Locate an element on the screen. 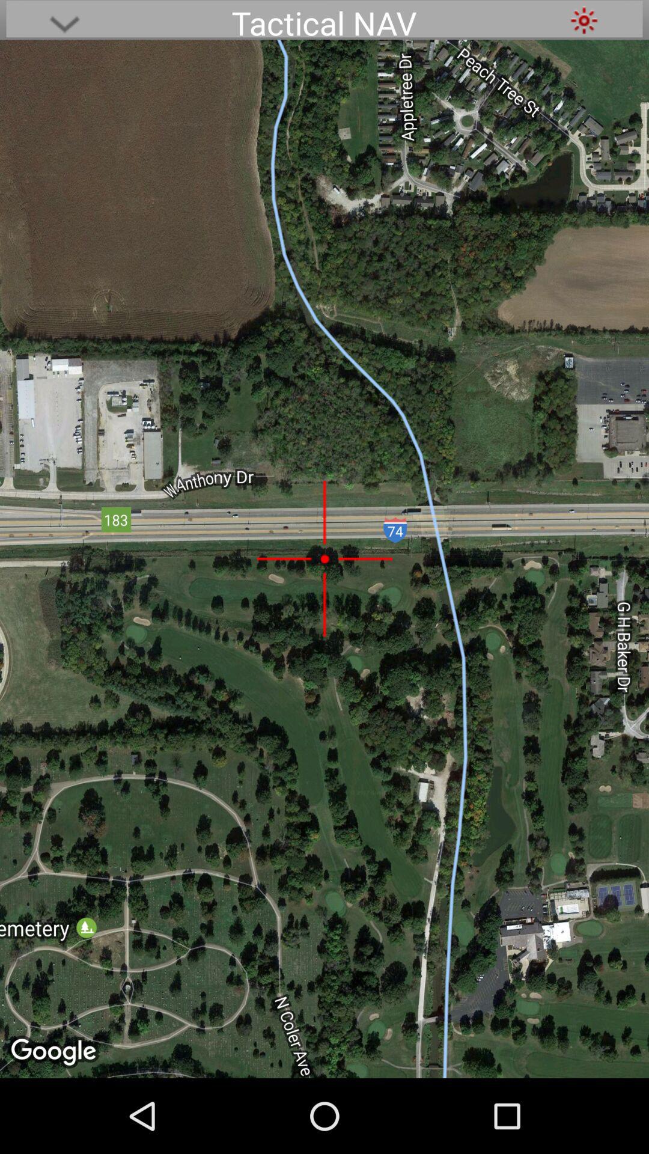 The width and height of the screenshot is (649, 1154). click dropdown is located at coordinates (64, 20).